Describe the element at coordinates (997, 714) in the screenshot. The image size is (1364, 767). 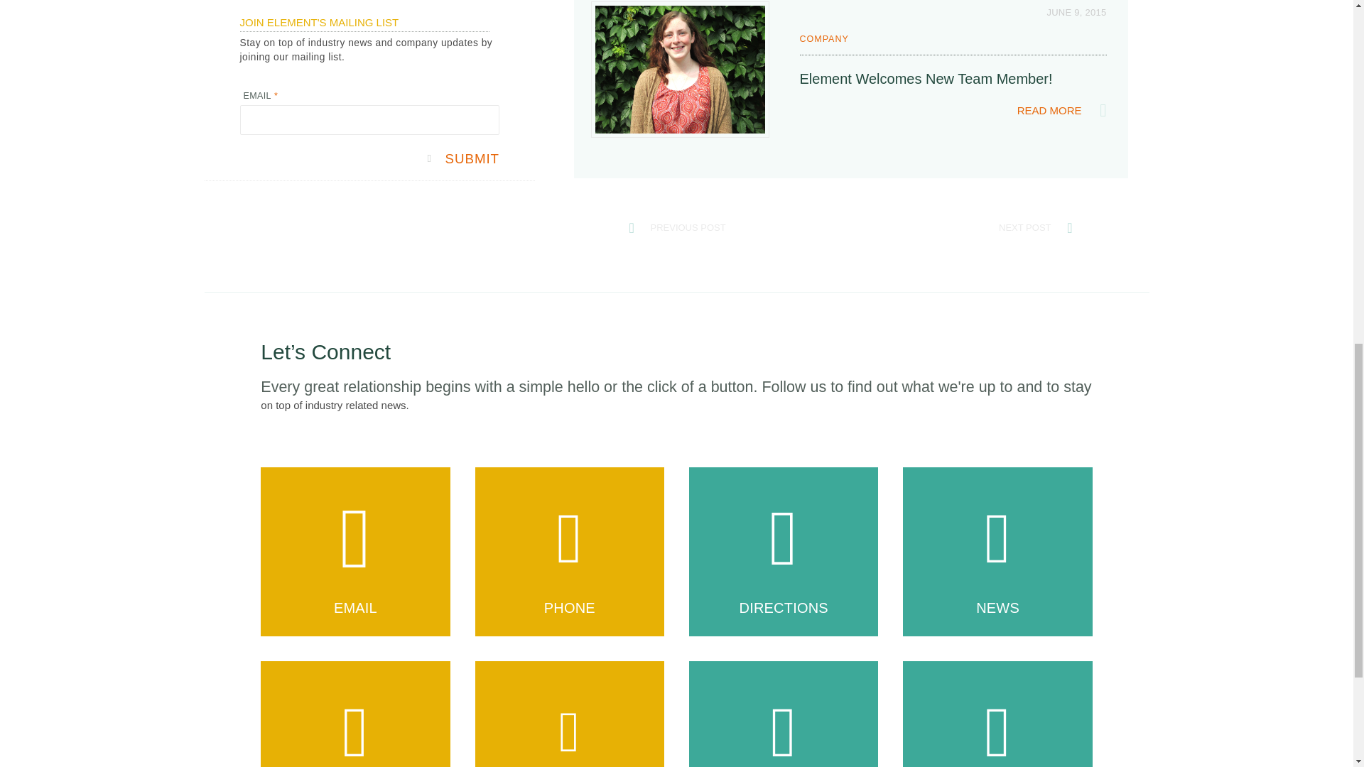
I see `RSS FEED` at that location.